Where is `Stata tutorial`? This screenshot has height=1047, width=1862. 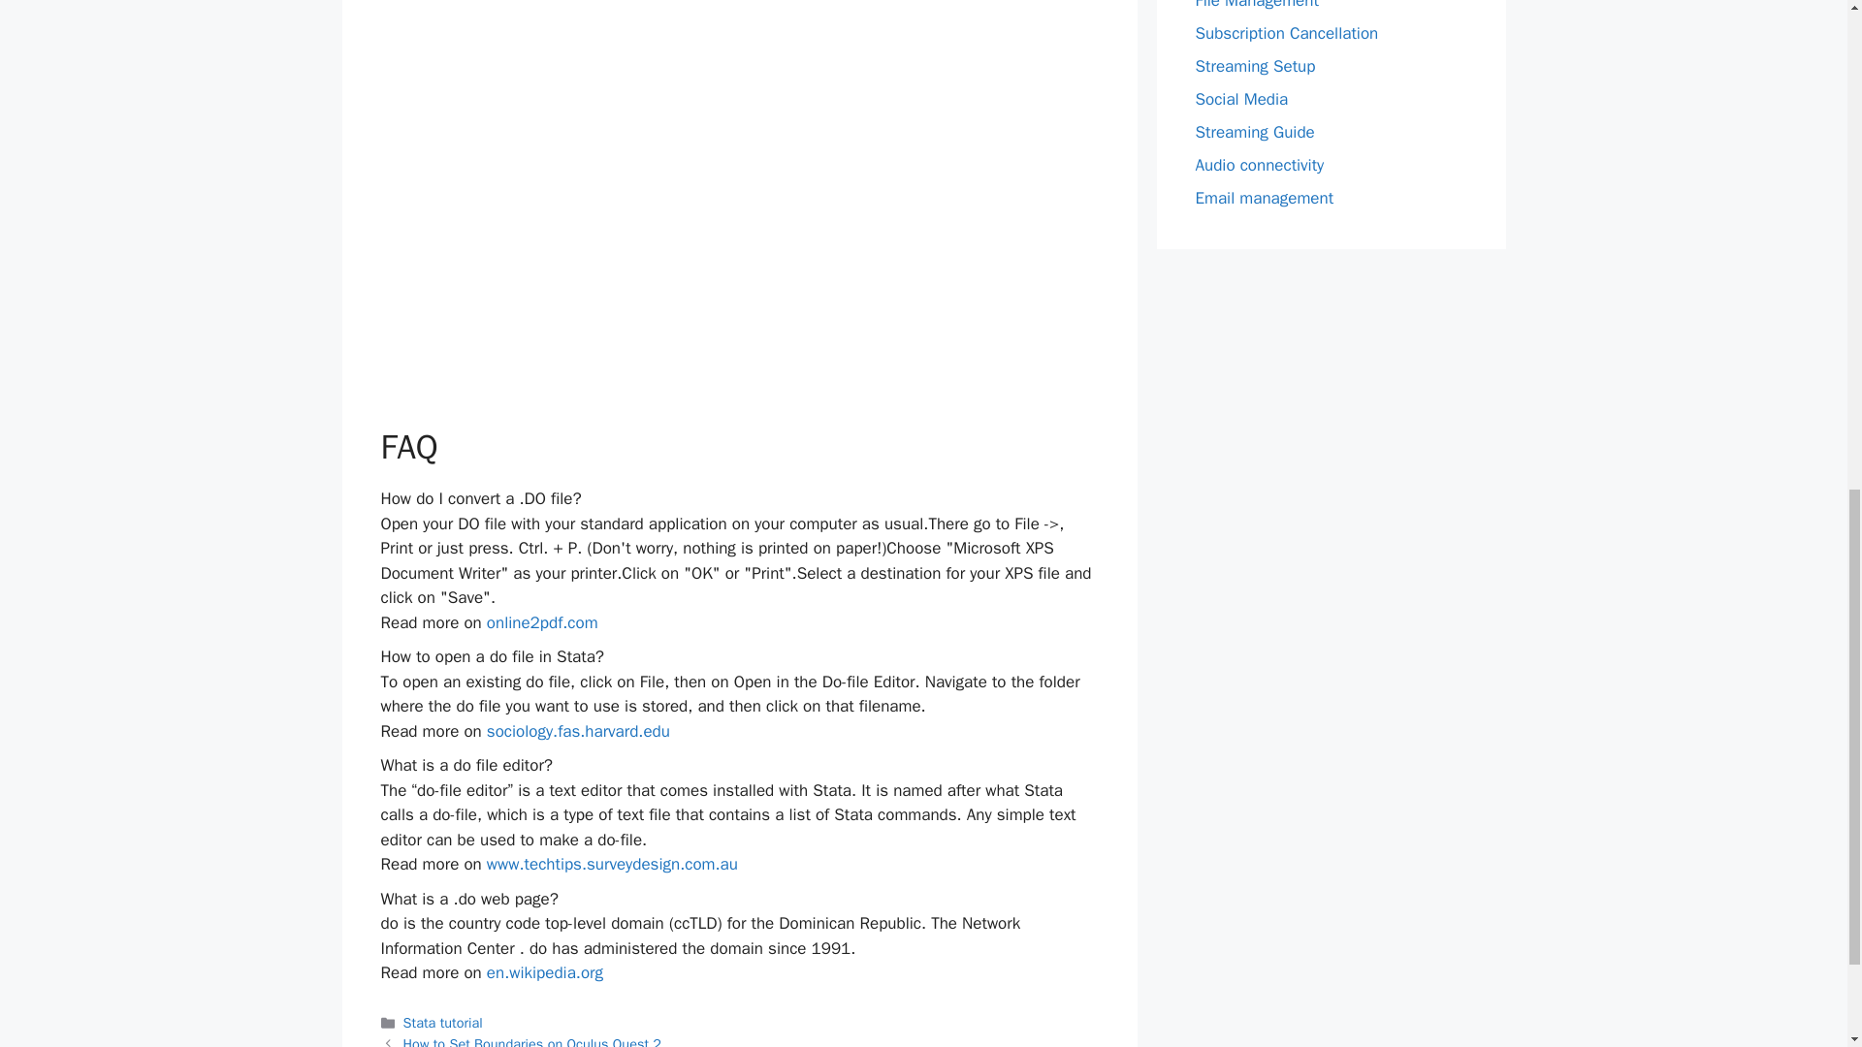 Stata tutorial is located at coordinates (442, 1022).